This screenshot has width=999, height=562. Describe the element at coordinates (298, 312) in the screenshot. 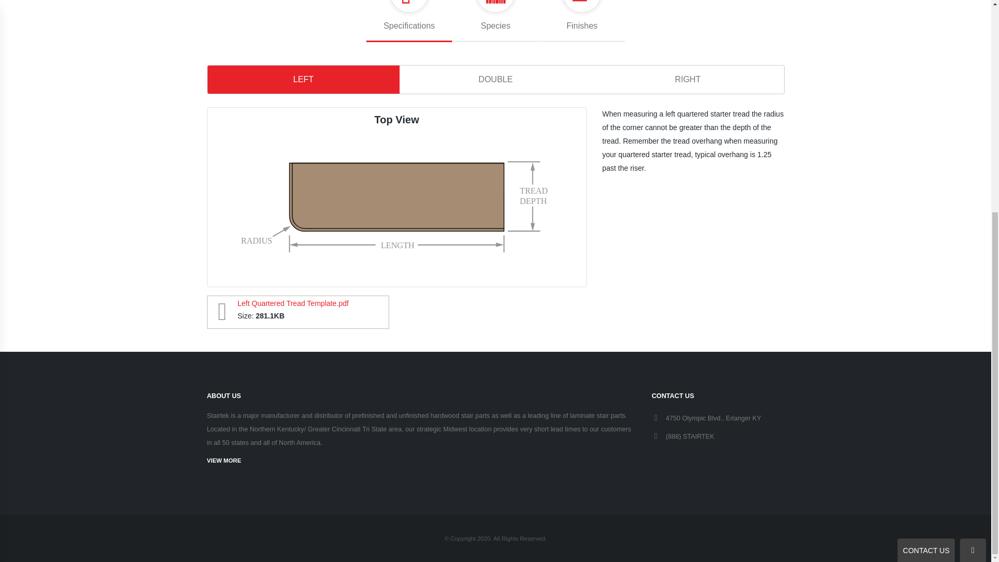

I see `RIGHT` at that location.